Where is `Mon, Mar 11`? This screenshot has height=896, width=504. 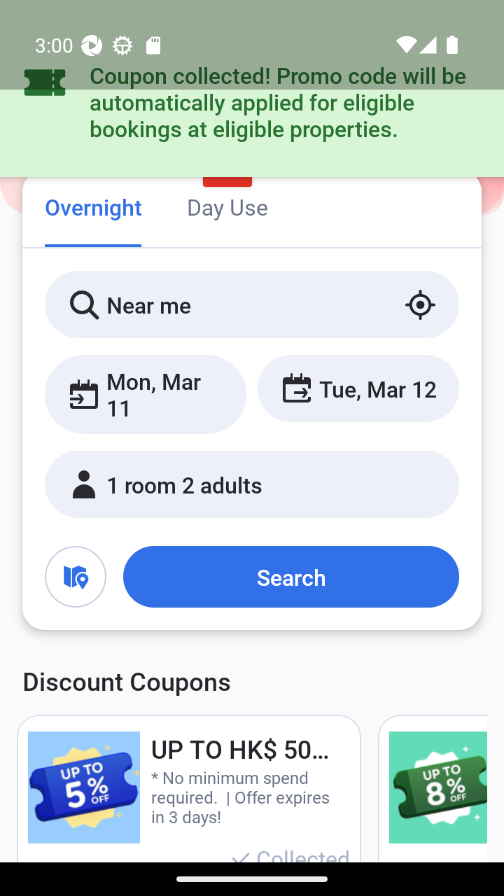
Mon, Mar 11 is located at coordinates (146, 393).